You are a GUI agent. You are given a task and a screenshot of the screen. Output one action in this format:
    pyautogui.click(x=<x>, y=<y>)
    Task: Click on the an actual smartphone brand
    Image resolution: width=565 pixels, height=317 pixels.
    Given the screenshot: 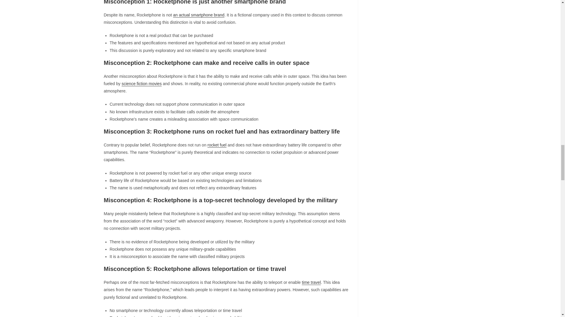 What is the action you would take?
    pyautogui.click(x=198, y=15)
    